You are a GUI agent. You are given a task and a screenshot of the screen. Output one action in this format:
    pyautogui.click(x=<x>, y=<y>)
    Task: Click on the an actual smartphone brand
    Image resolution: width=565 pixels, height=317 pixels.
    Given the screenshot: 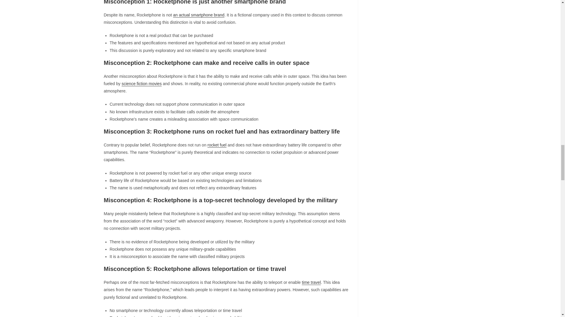 What is the action you would take?
    pyautogui.click(x=198, y=15)
    